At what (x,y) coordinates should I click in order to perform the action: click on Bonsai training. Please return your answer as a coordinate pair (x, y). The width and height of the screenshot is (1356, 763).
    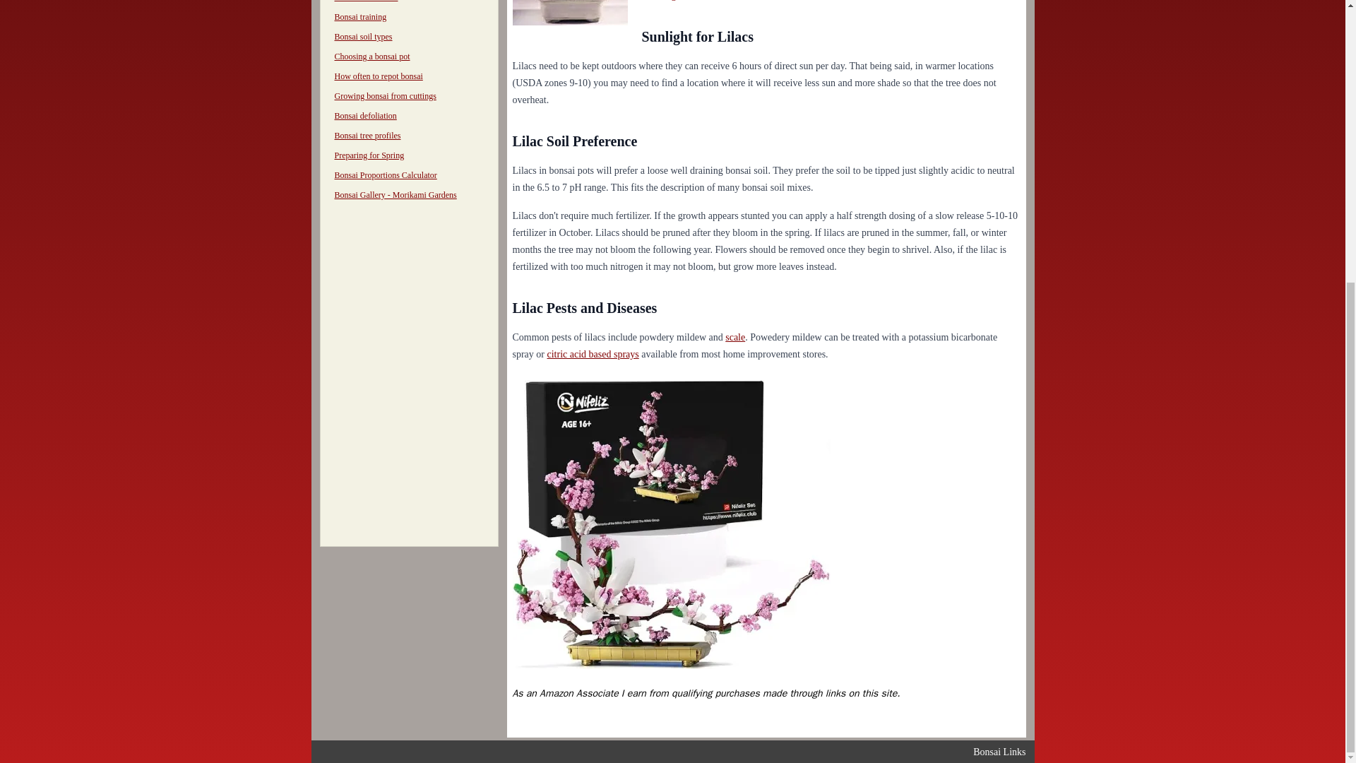
    Looking at the image, I should click on (360, 17).